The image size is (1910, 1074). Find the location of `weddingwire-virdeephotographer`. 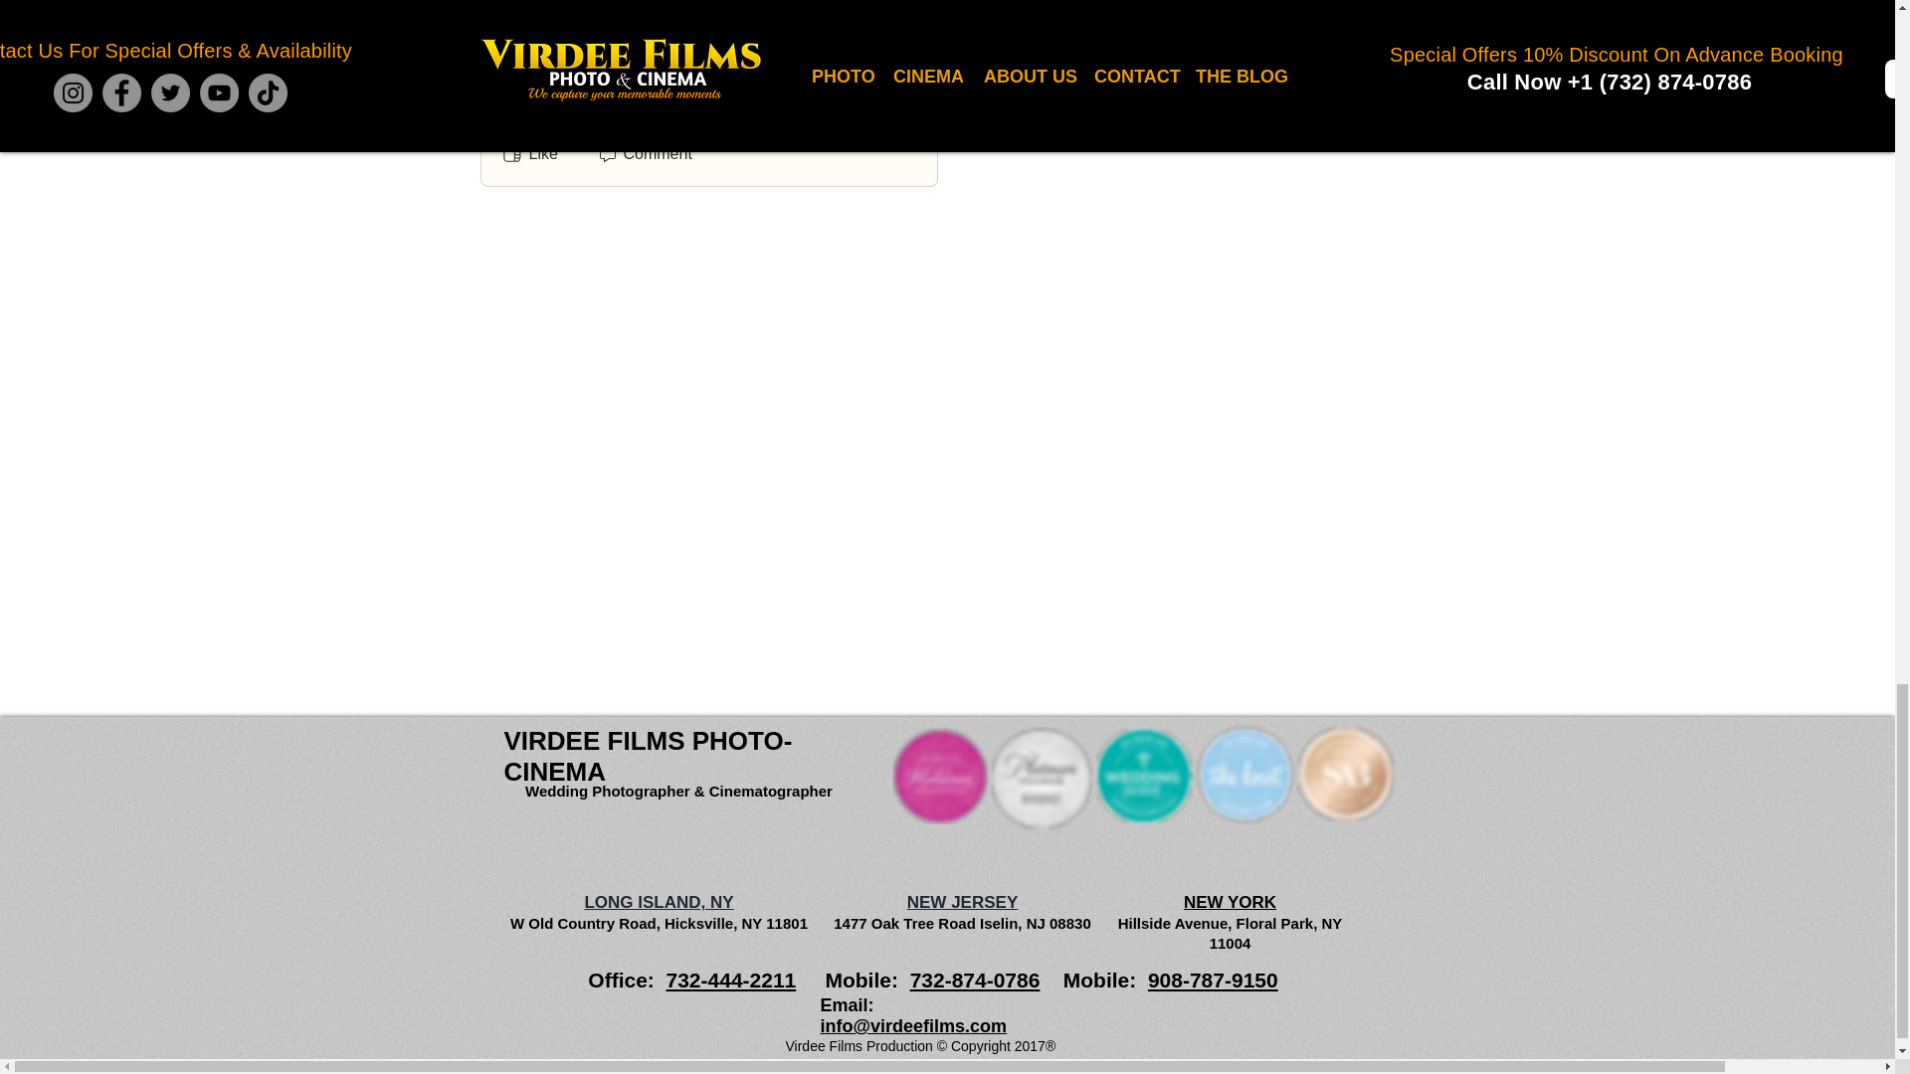

weddingwire-virdeephotographer is located at coordinates (1143, 776).